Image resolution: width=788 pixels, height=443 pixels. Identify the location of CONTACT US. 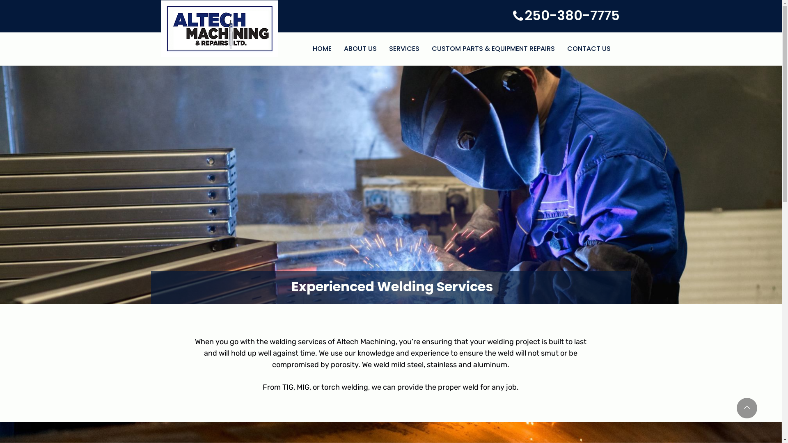
(589, 49).